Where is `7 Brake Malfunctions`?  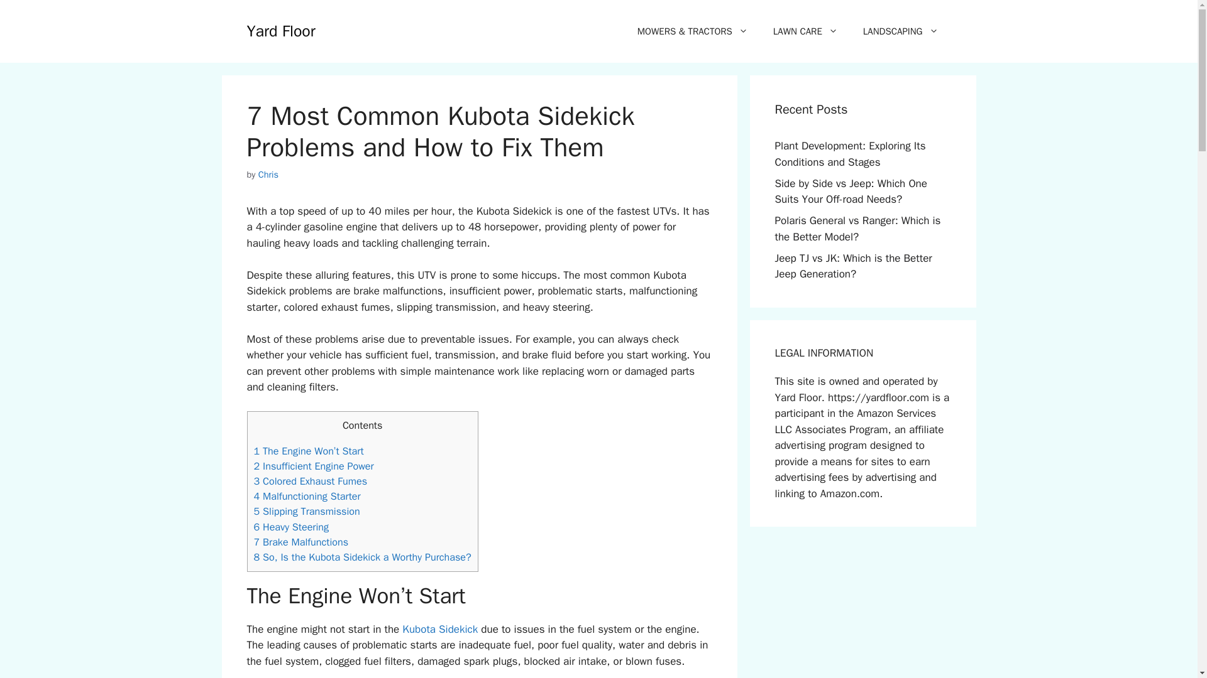
7 Brake Malfunctions is located at coordinates (300, 542).